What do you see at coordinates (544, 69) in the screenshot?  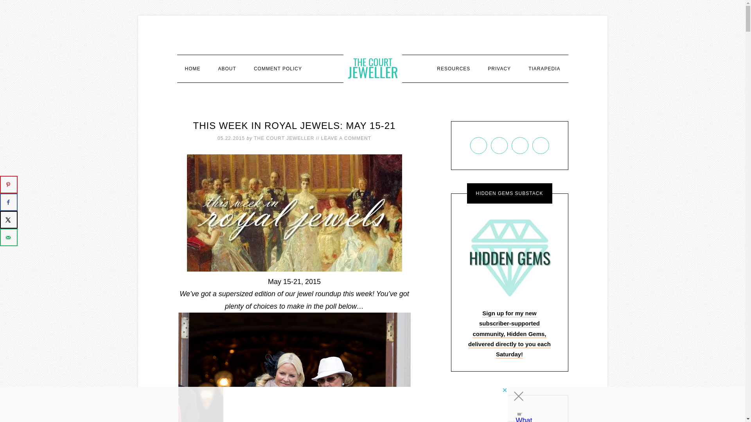 I see `TIARAPEDIA` at bounding box center [544, 69].